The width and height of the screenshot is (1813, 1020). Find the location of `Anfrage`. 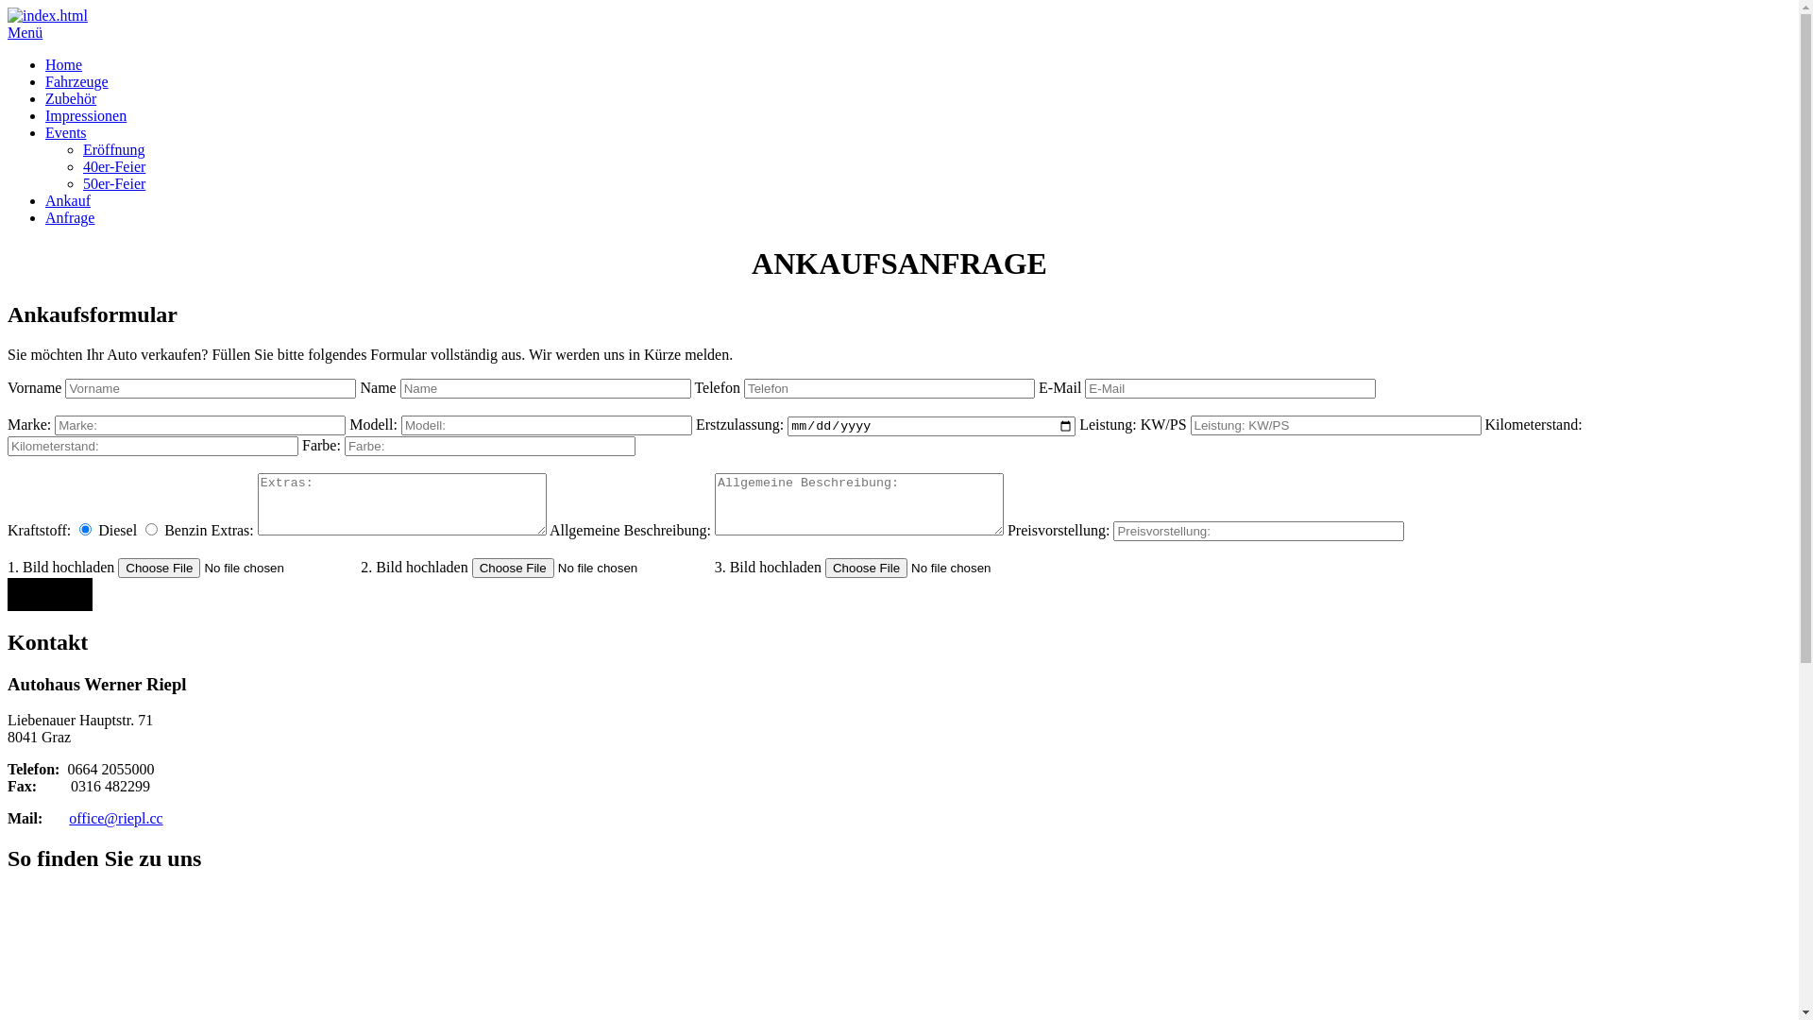

Anfrage is located at coordinates (70, 217).